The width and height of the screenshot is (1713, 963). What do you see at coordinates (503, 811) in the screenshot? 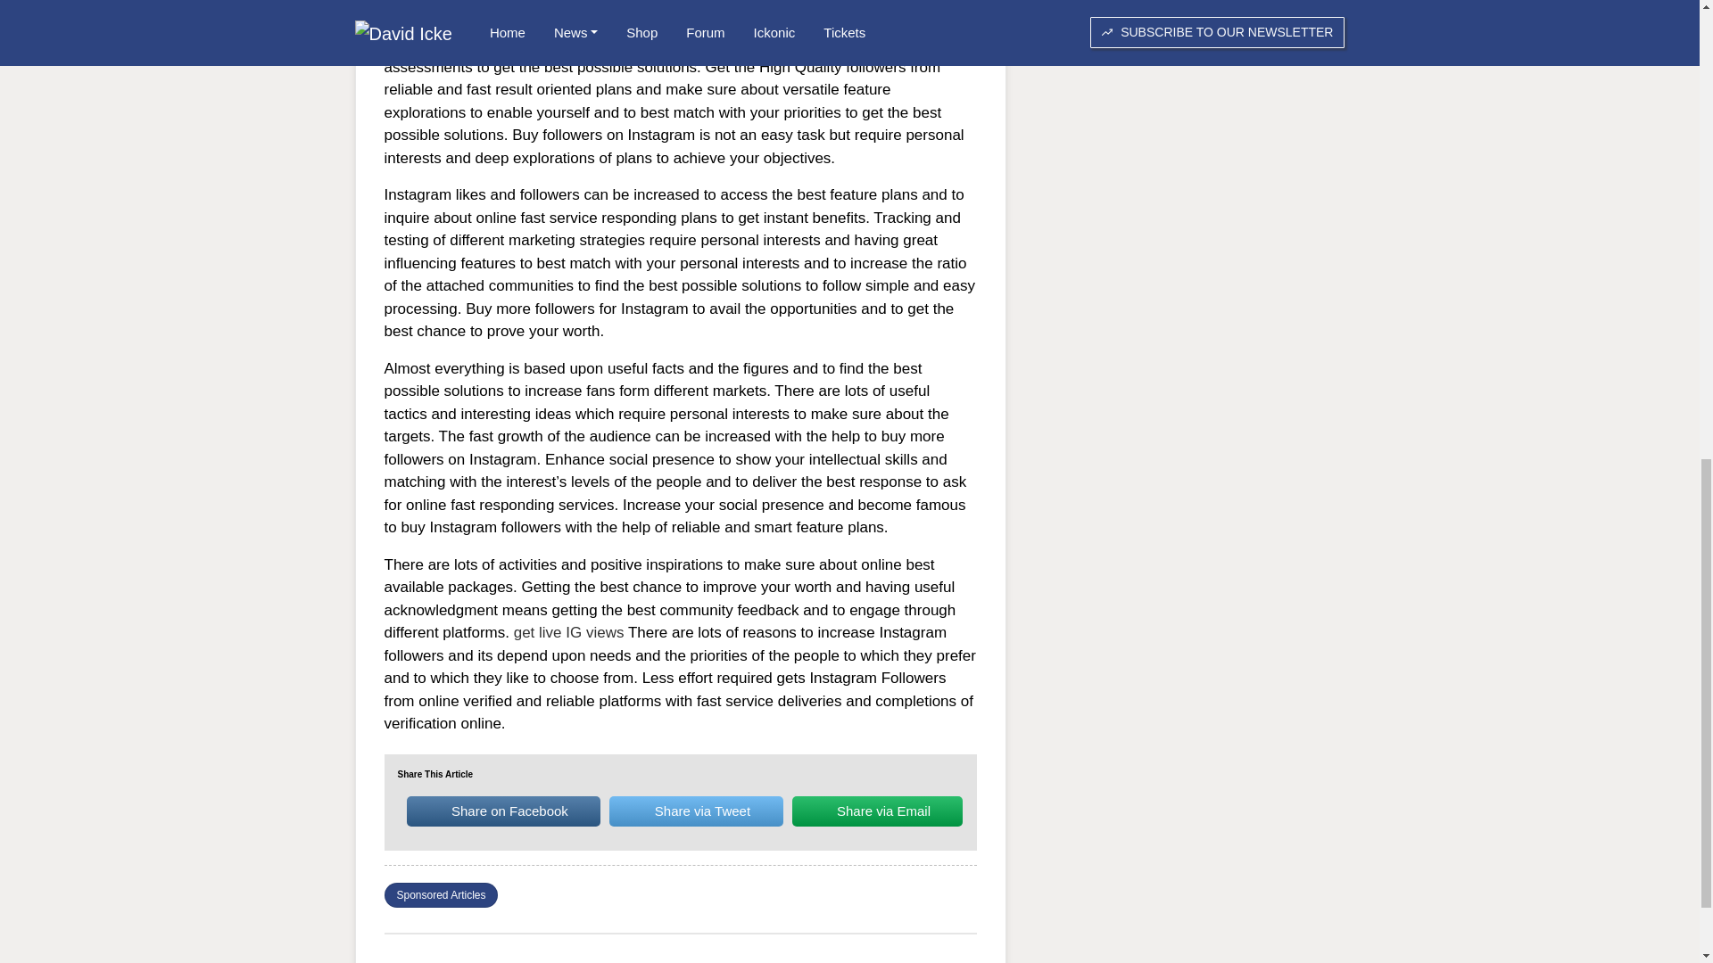
I see `Share on Facebook` at bounding box center [503, 811].